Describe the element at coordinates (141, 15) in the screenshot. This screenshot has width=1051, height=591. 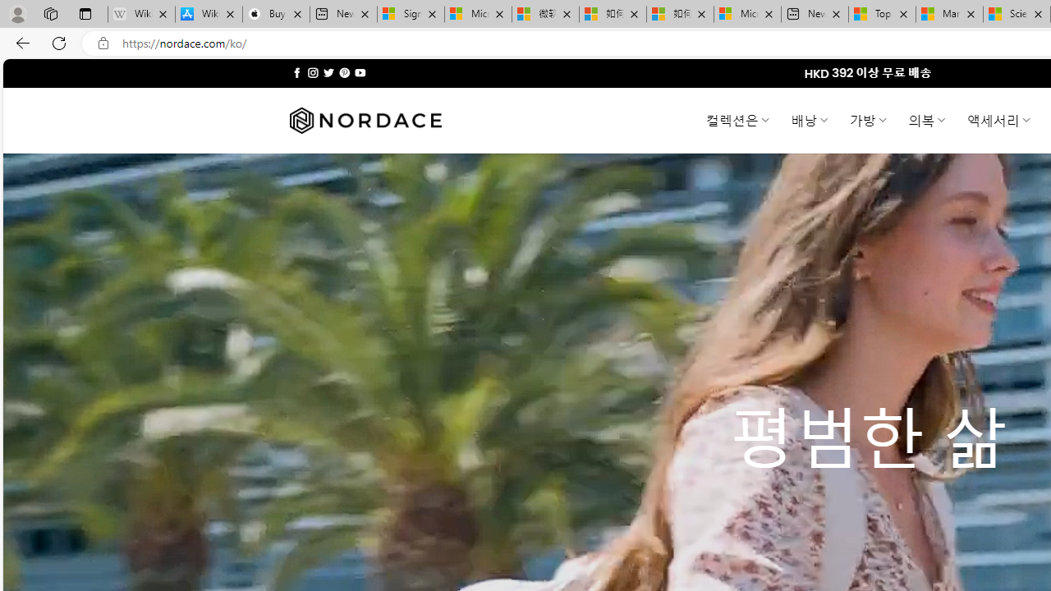
I see `Wikipedia - Sleeping` at that location.